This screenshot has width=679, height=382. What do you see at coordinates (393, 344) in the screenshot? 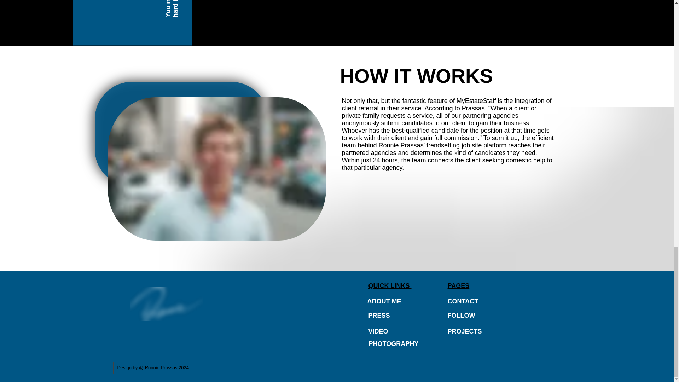
I see `PHOTOGRAPHY` at bounding box center [393, 344].